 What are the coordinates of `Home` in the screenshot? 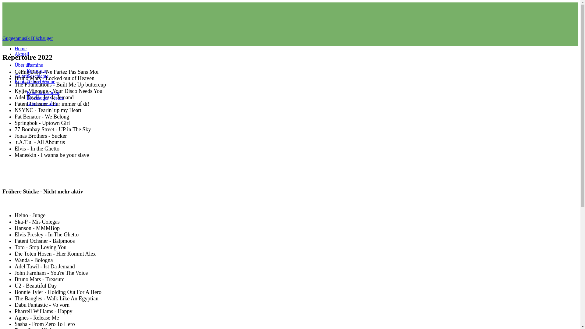 It's located at (21, 49).